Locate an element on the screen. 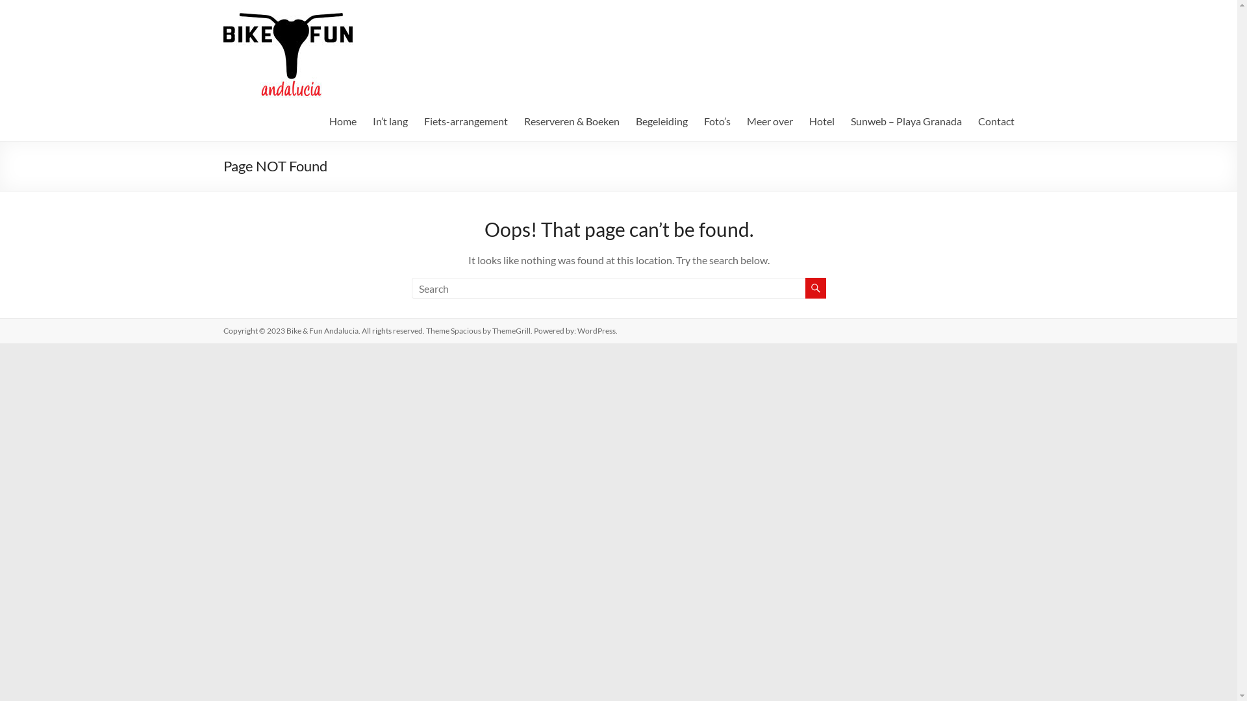 This screenshot has height=701, width=1247. Contact is located at coordinates (996, 121).